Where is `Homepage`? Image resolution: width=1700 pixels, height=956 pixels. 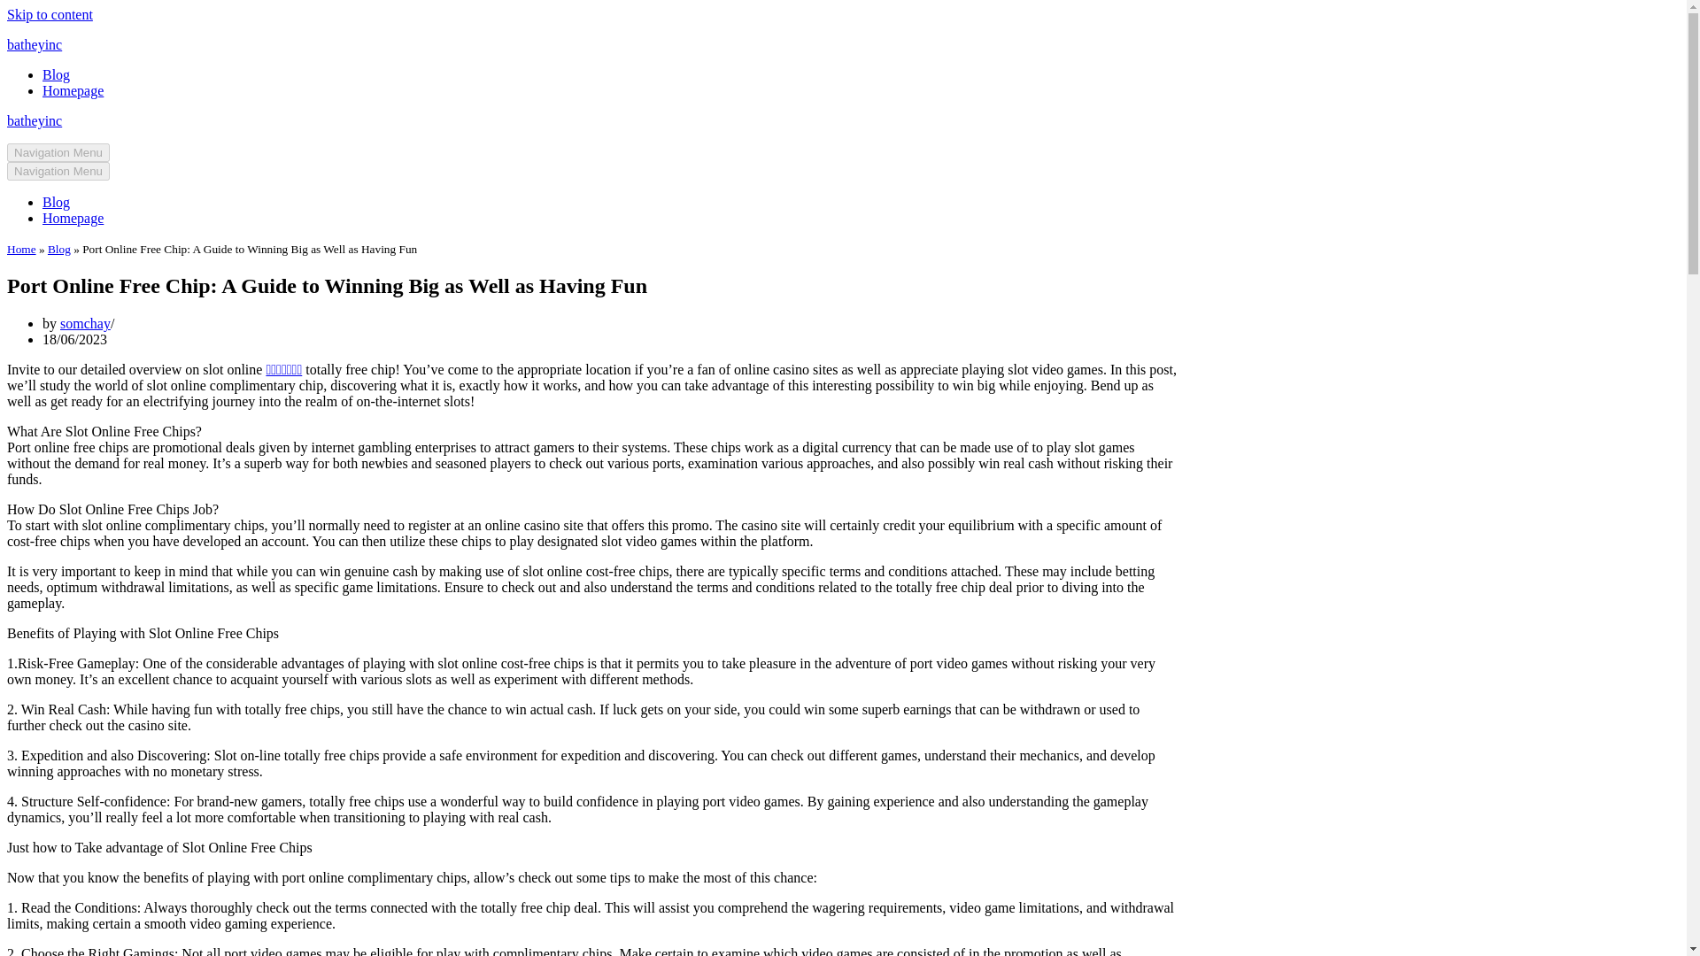
Homepage is located at coordinates (73, 218).